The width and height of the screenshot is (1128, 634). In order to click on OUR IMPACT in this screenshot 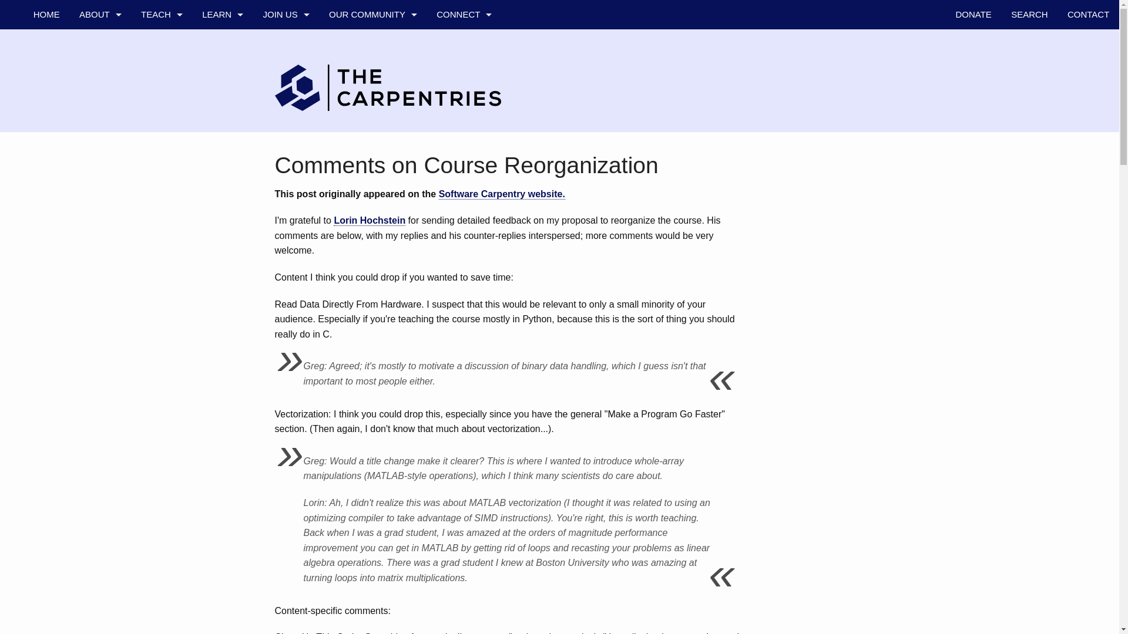, I will do `click(222, 161)`.